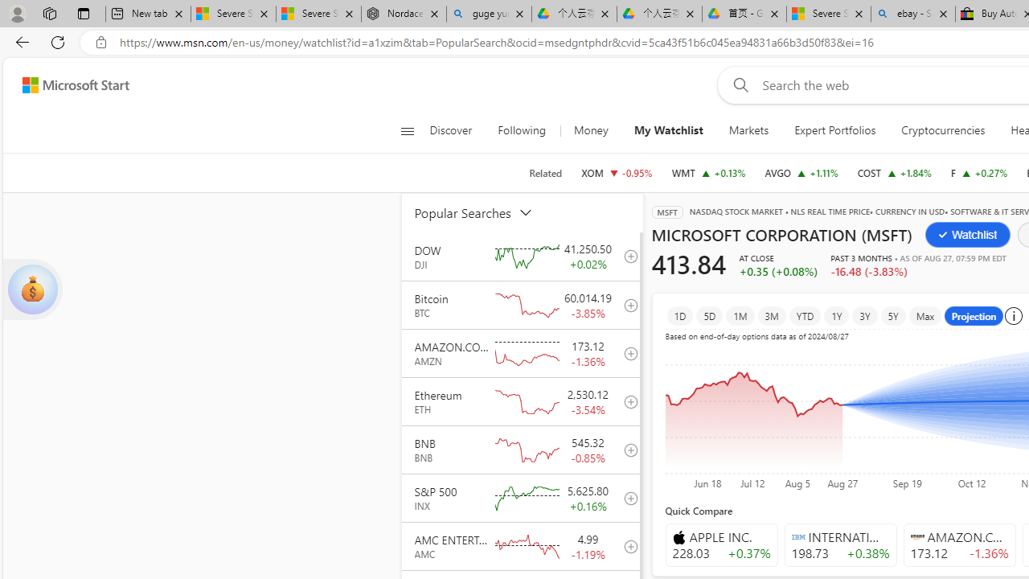  What do you see at coordinates (489, 14) in the screenshot?
I see `guge yunpan - Search` at bounding box center [489, 14].